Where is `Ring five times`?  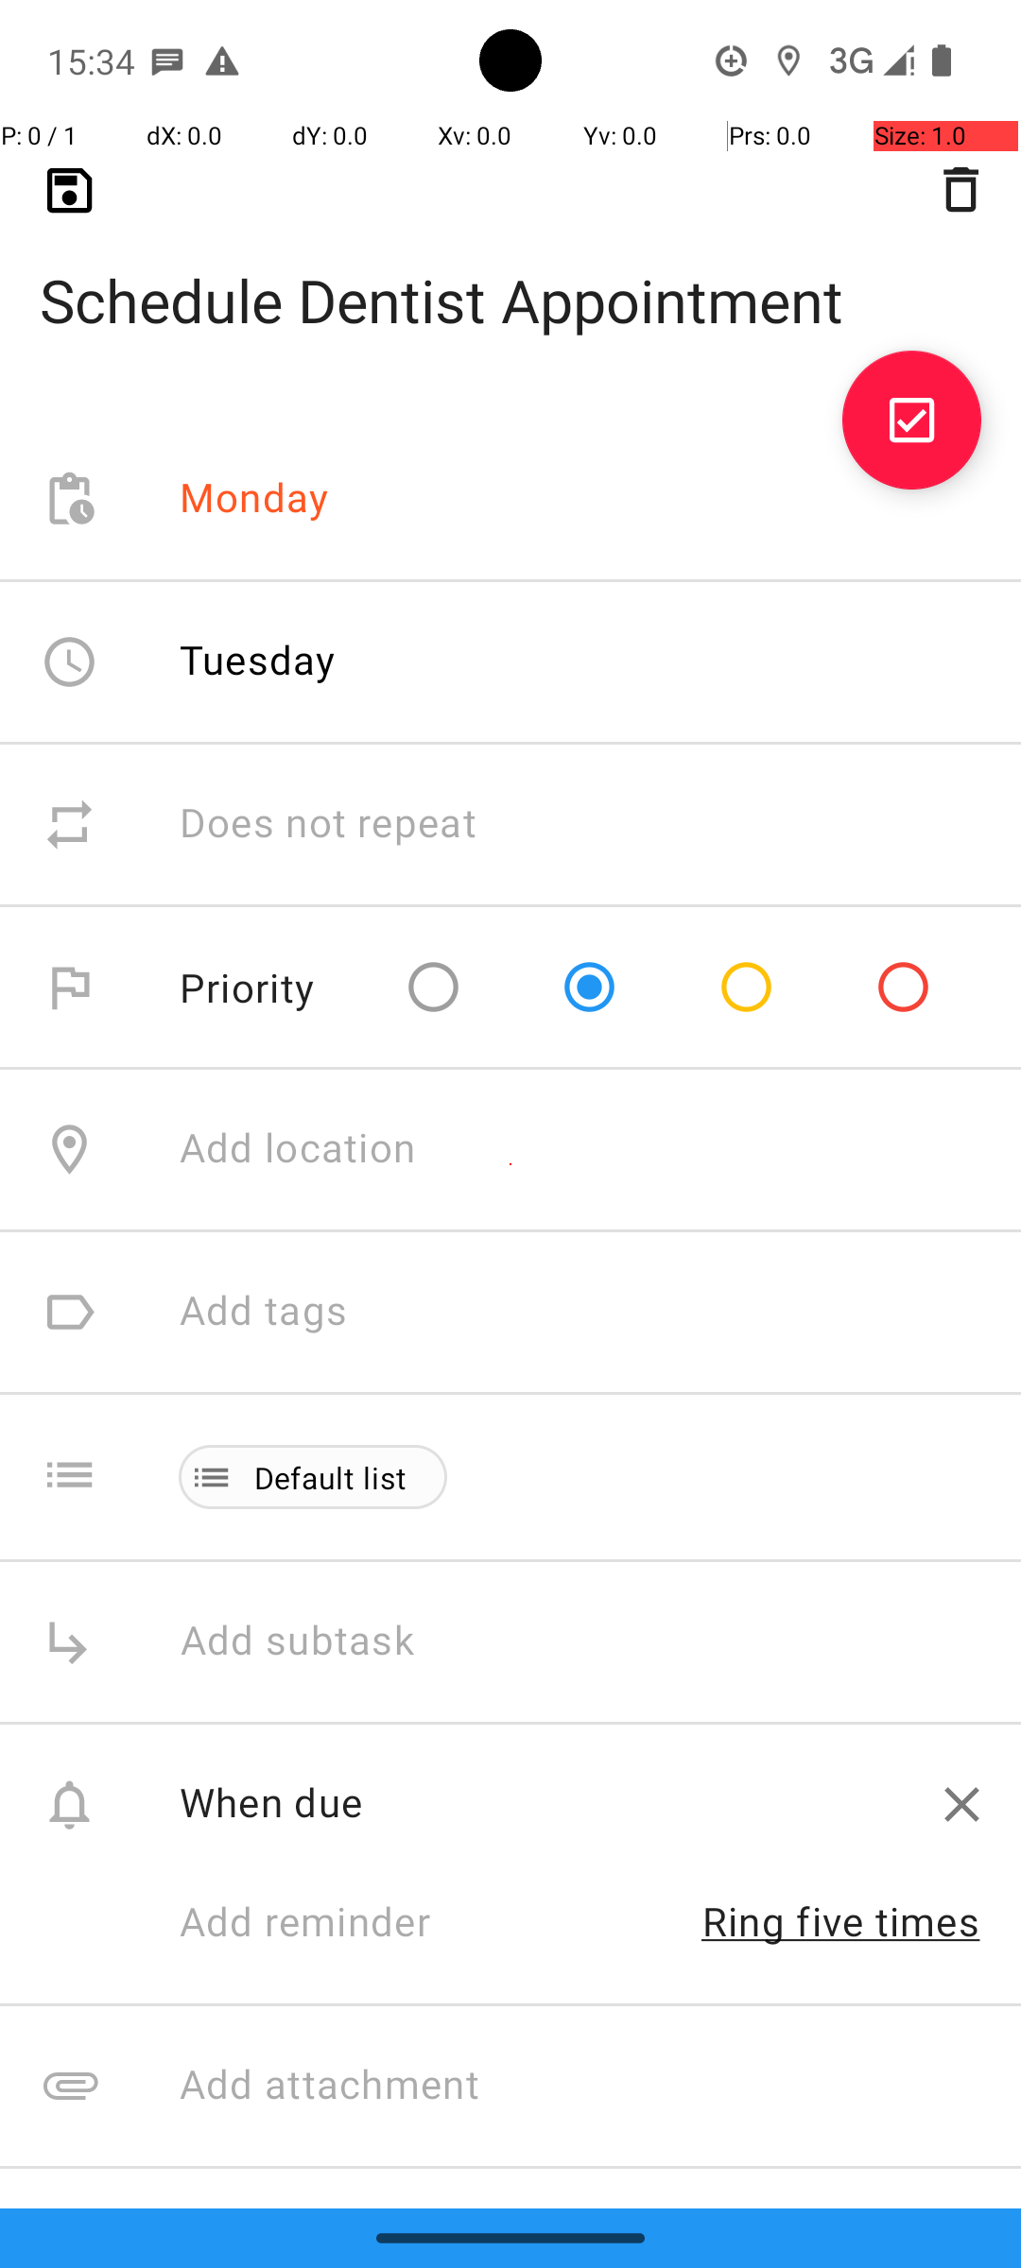
Ring five times is located at coordinates (841, 1921).